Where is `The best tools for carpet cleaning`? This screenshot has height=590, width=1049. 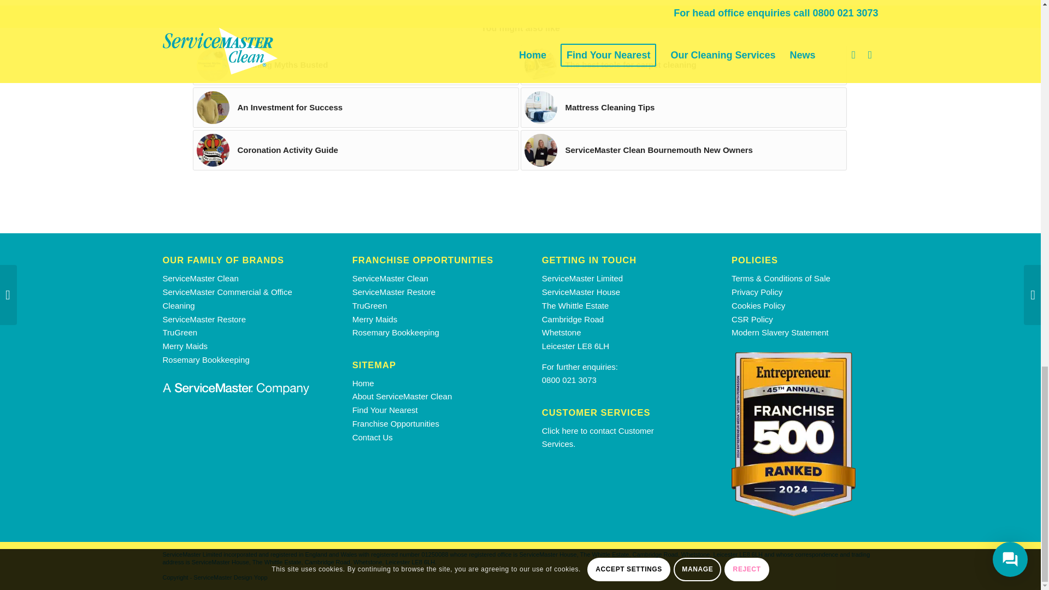
The best tools for carpet cleaning is located at coordinates (683, 64).